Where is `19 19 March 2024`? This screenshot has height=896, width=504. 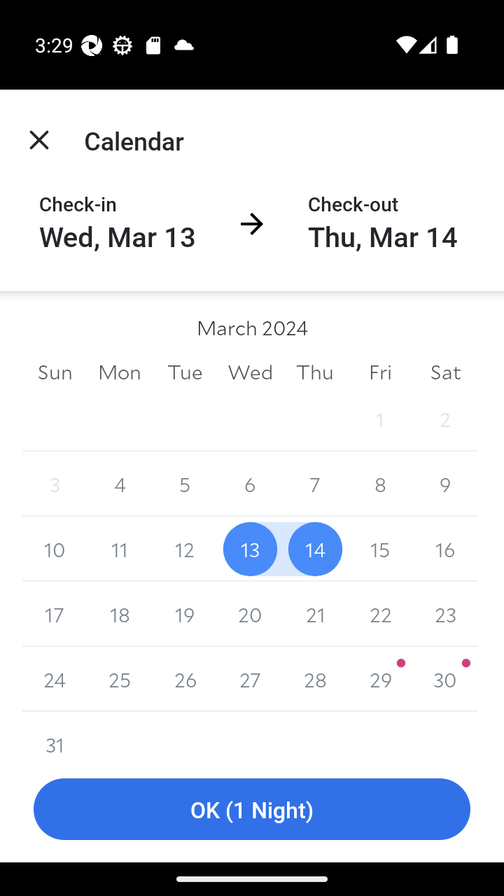
19 19 March 2024 is located at coordinates (185, 614).